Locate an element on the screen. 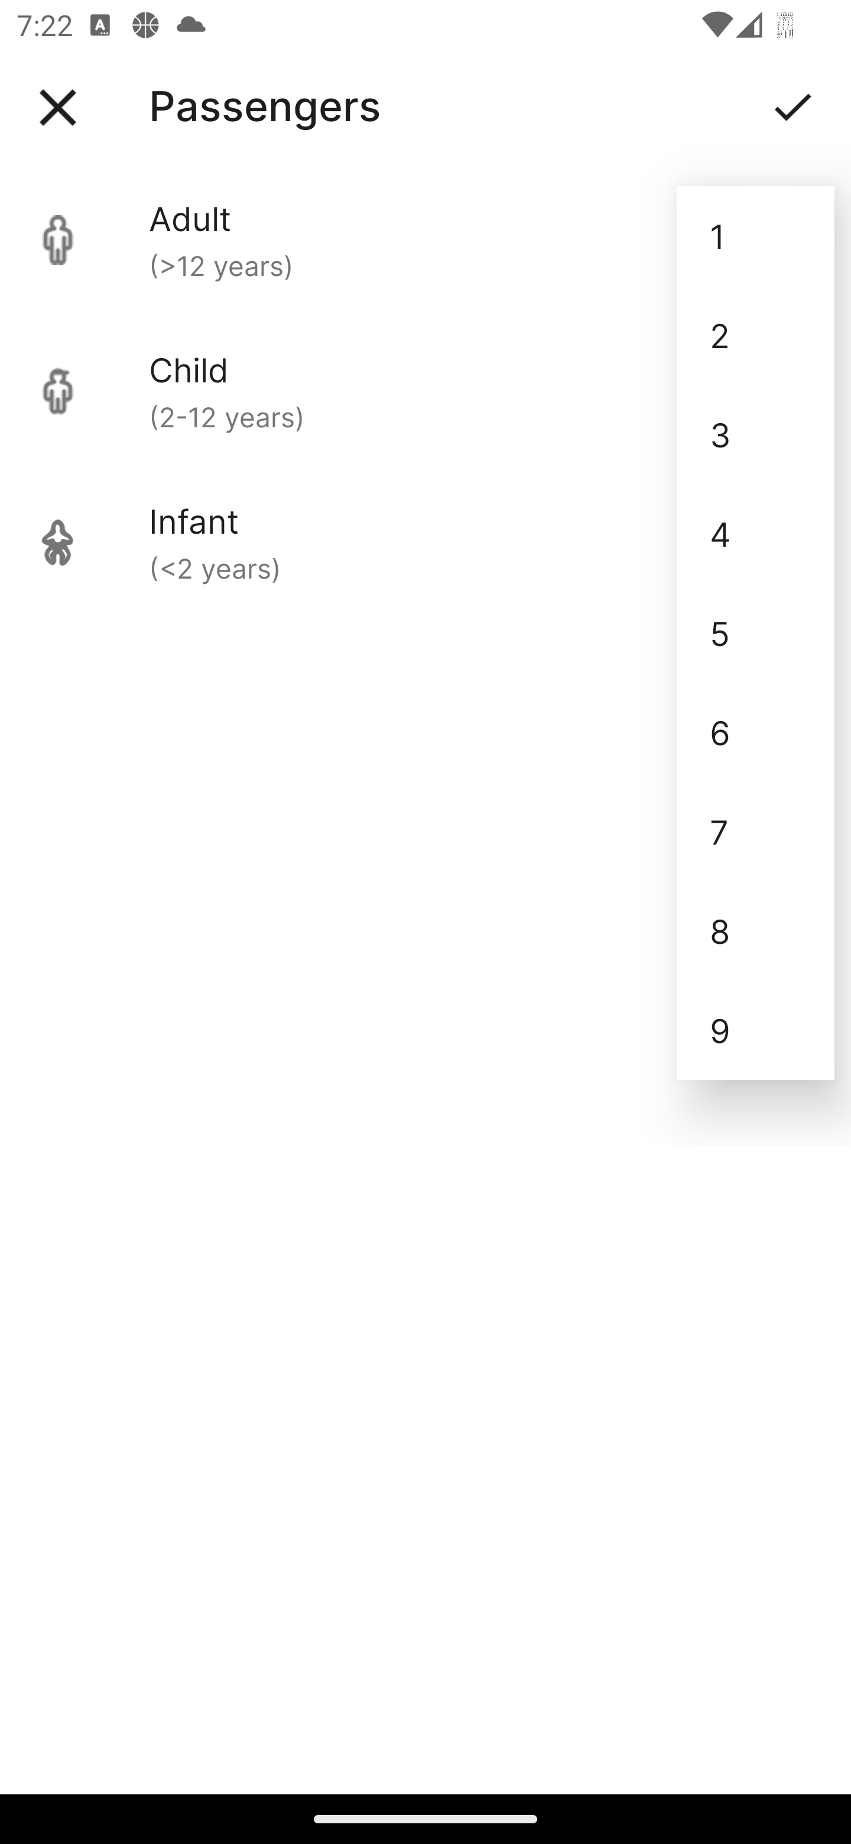 The height and width of the screenshot is (1844, 851). 3 is located at coordinates (755, 434).